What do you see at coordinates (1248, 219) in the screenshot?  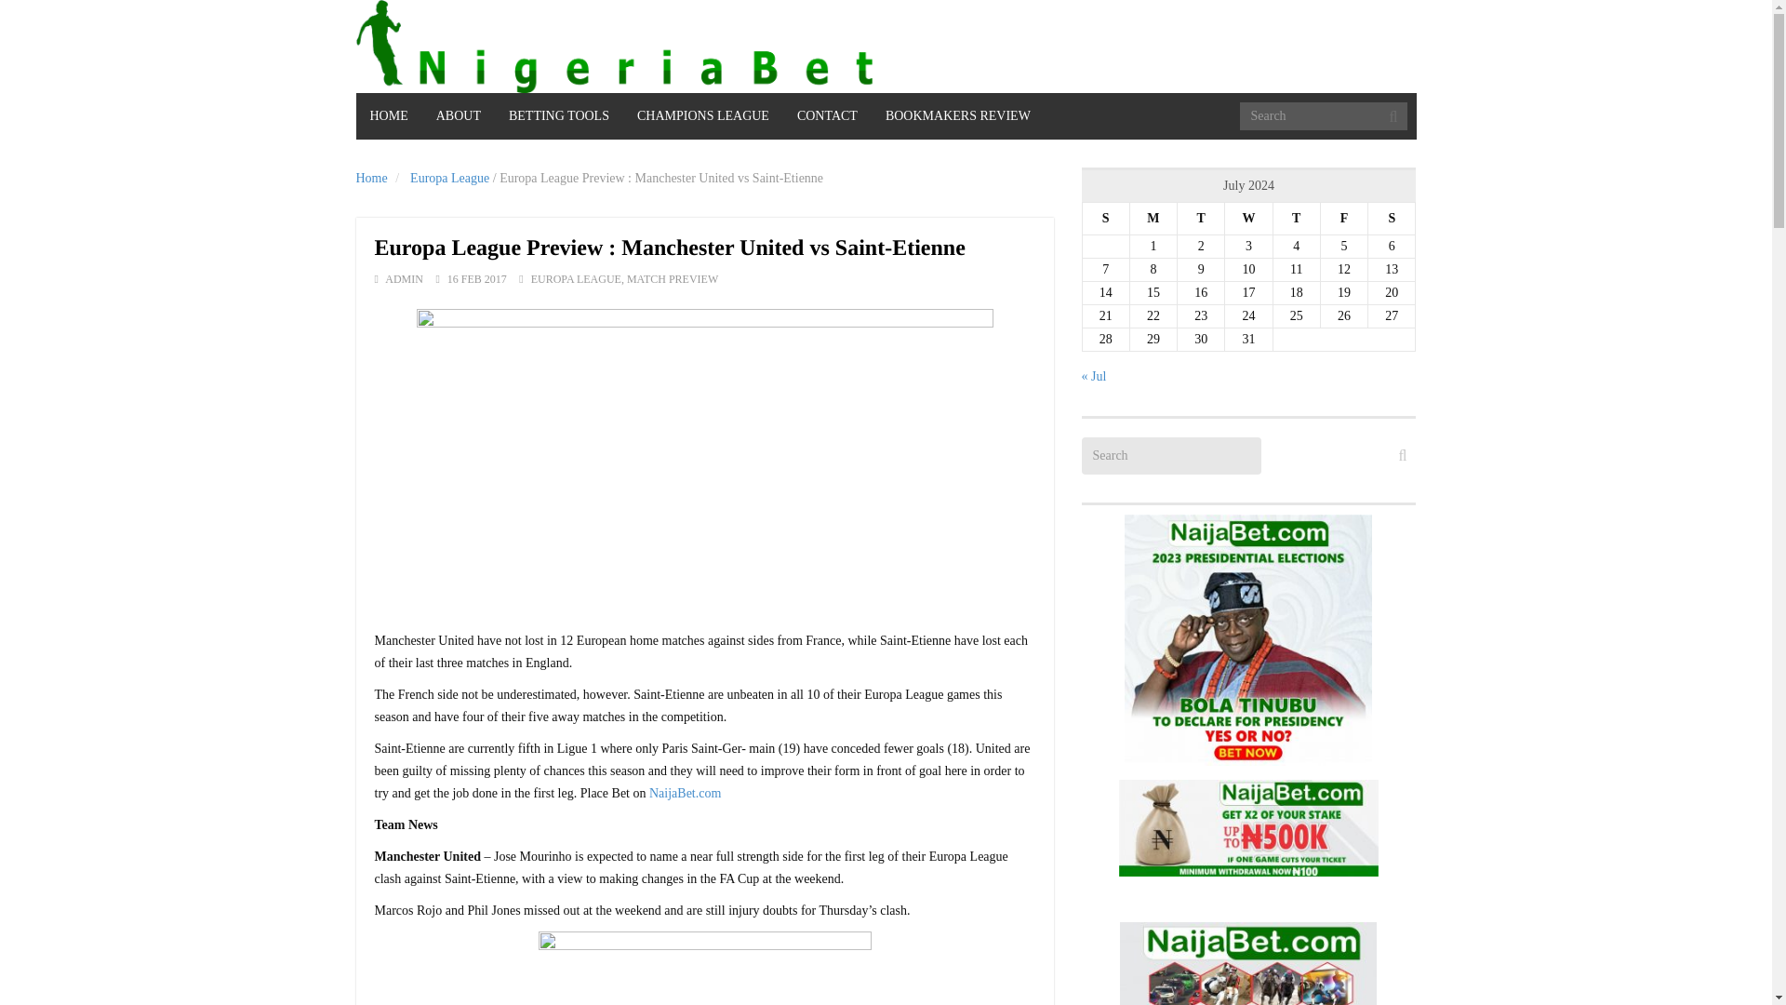 I see `Wednesday` at bounding box center [1248, 219].